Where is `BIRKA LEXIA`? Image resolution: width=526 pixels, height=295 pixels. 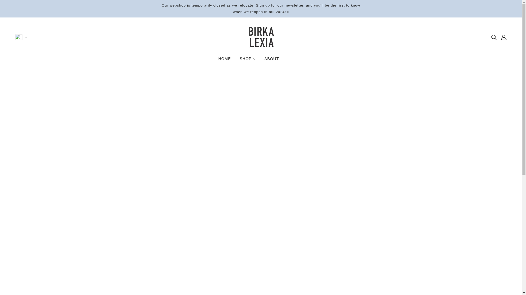
BIRKA LEXIA is located at coordinates (261, 46).